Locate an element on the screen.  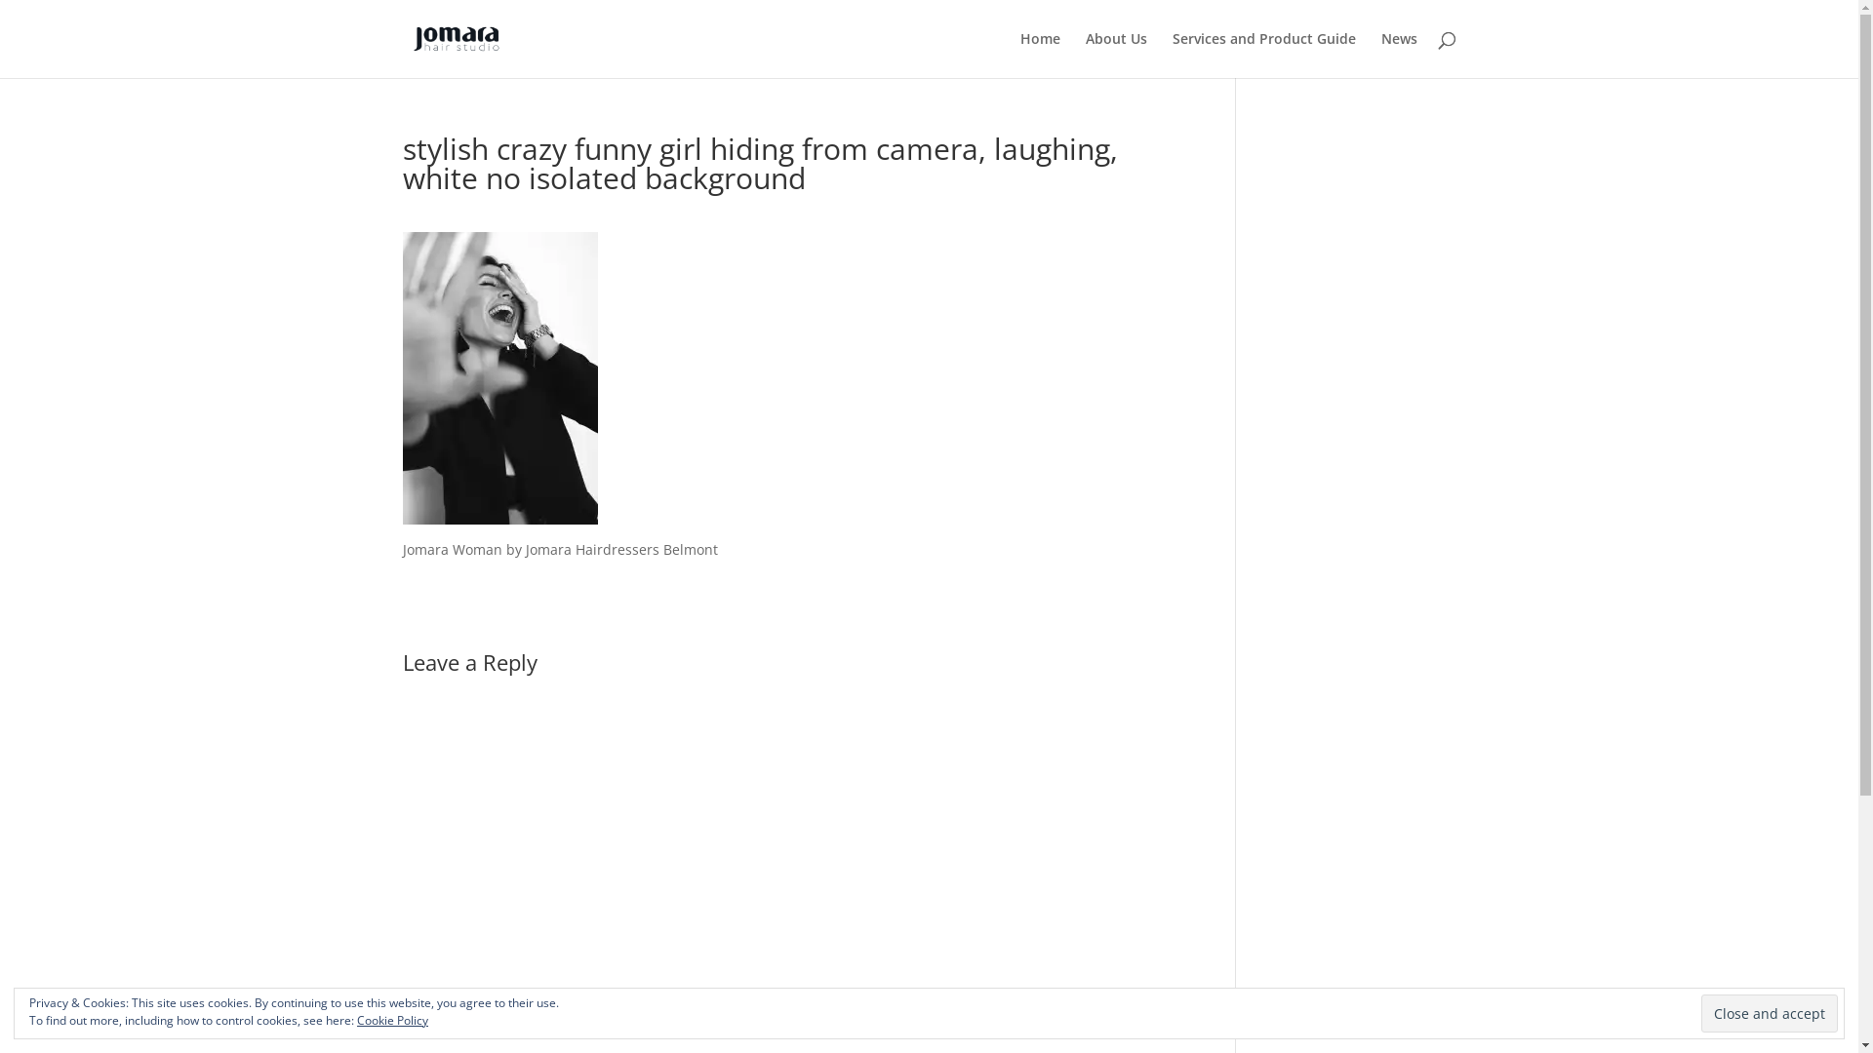
News is located at coordinates (1399, 55).